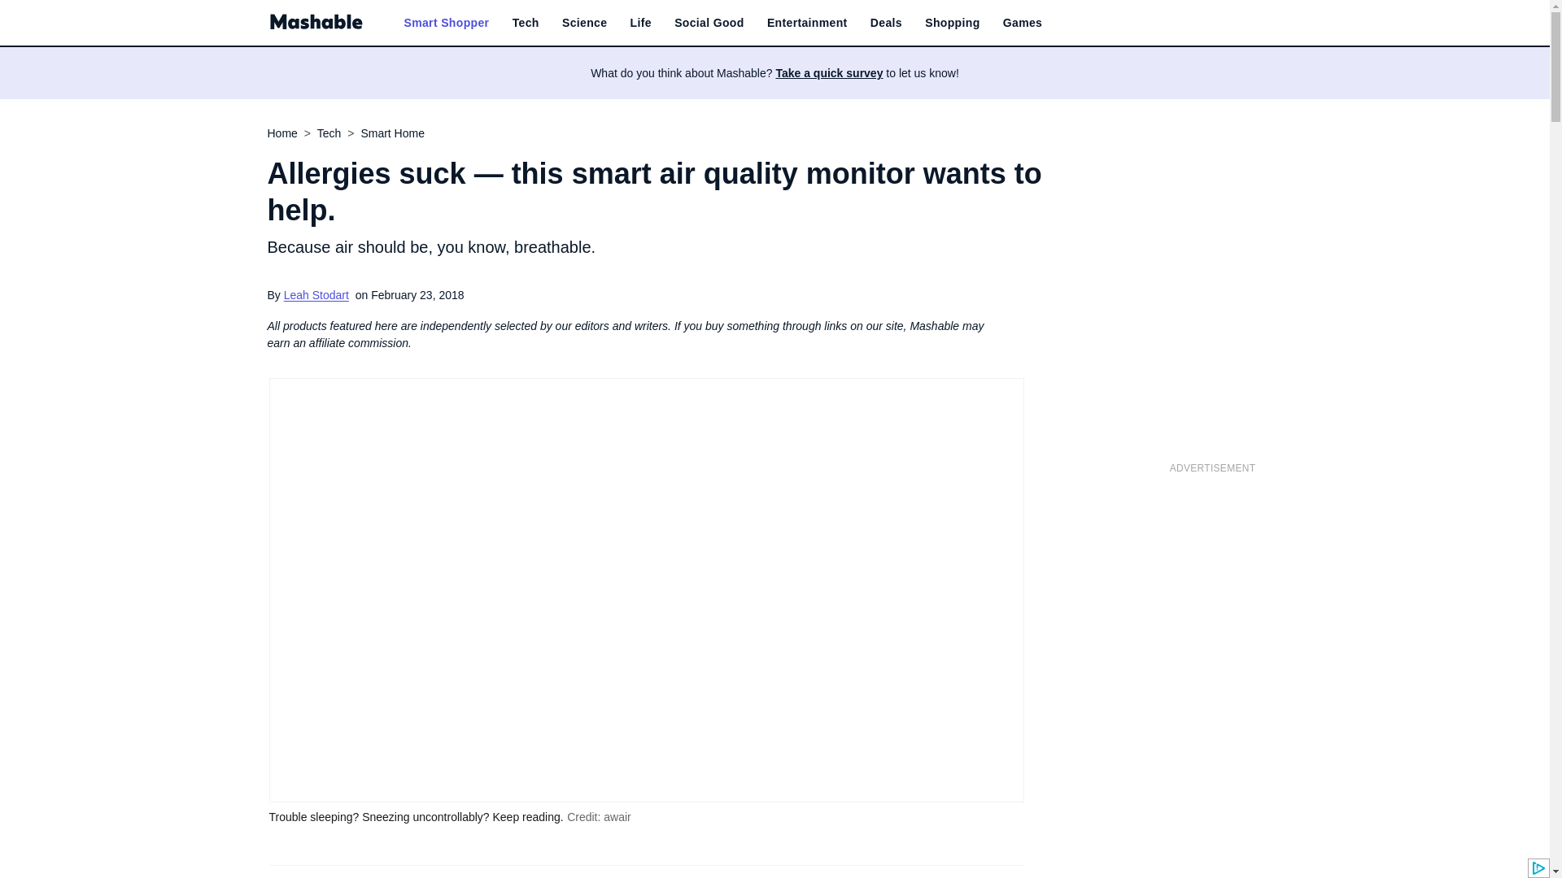  I want to click on Deals, so click(886, 23).